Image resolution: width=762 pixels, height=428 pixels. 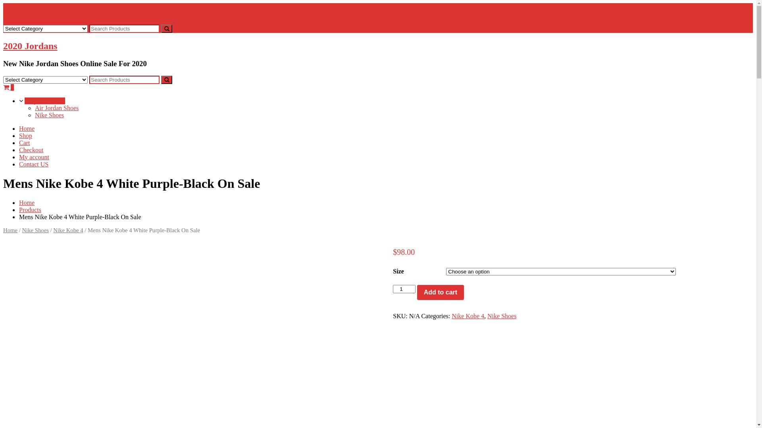 What do you see at coordinates (27, 128) in the screenshot?
I see `Home` at bounding box center [27, 128].